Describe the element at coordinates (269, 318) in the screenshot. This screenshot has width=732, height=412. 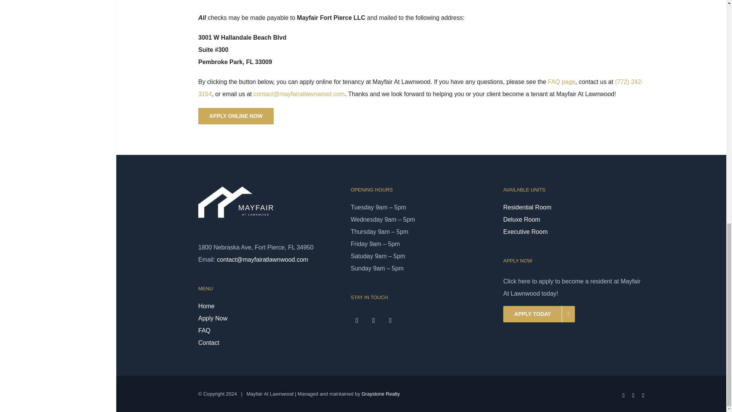
I see `Apply Now` at that location.